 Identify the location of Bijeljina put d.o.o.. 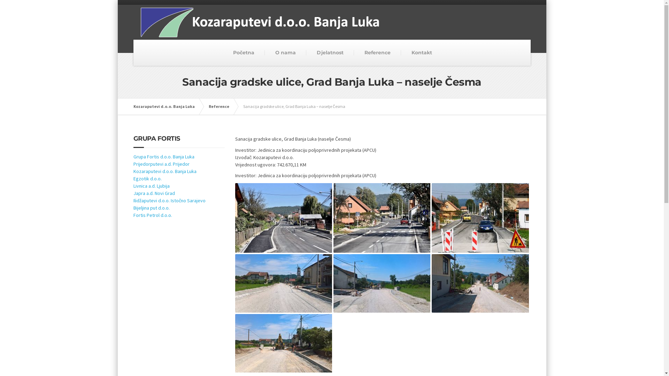
(151, 208).